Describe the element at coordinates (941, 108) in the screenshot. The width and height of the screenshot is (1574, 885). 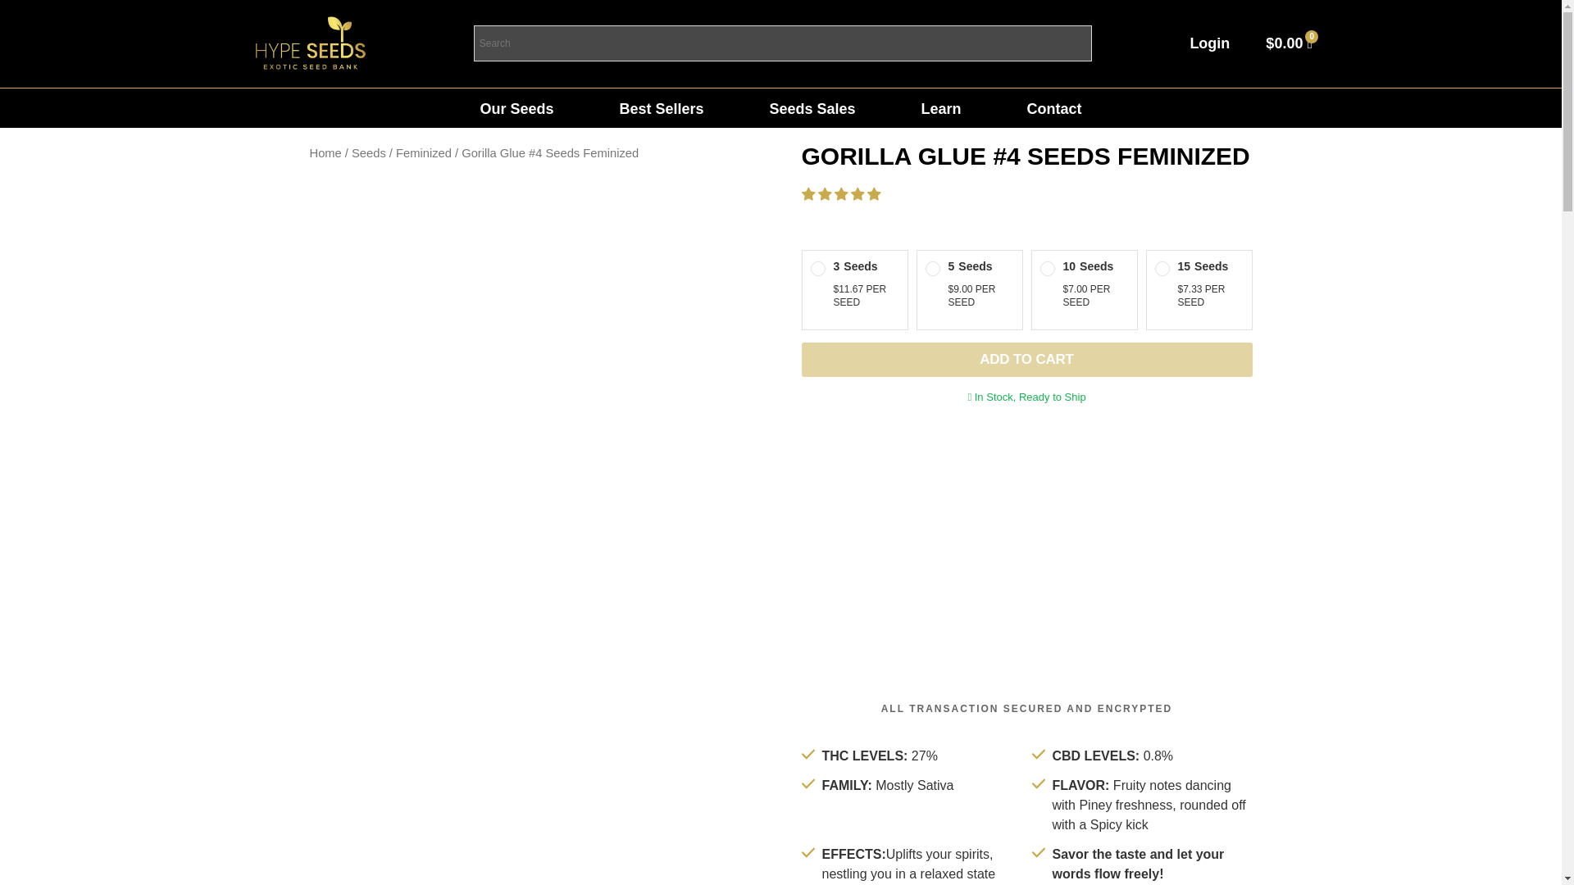
I see `Learn` at that location.